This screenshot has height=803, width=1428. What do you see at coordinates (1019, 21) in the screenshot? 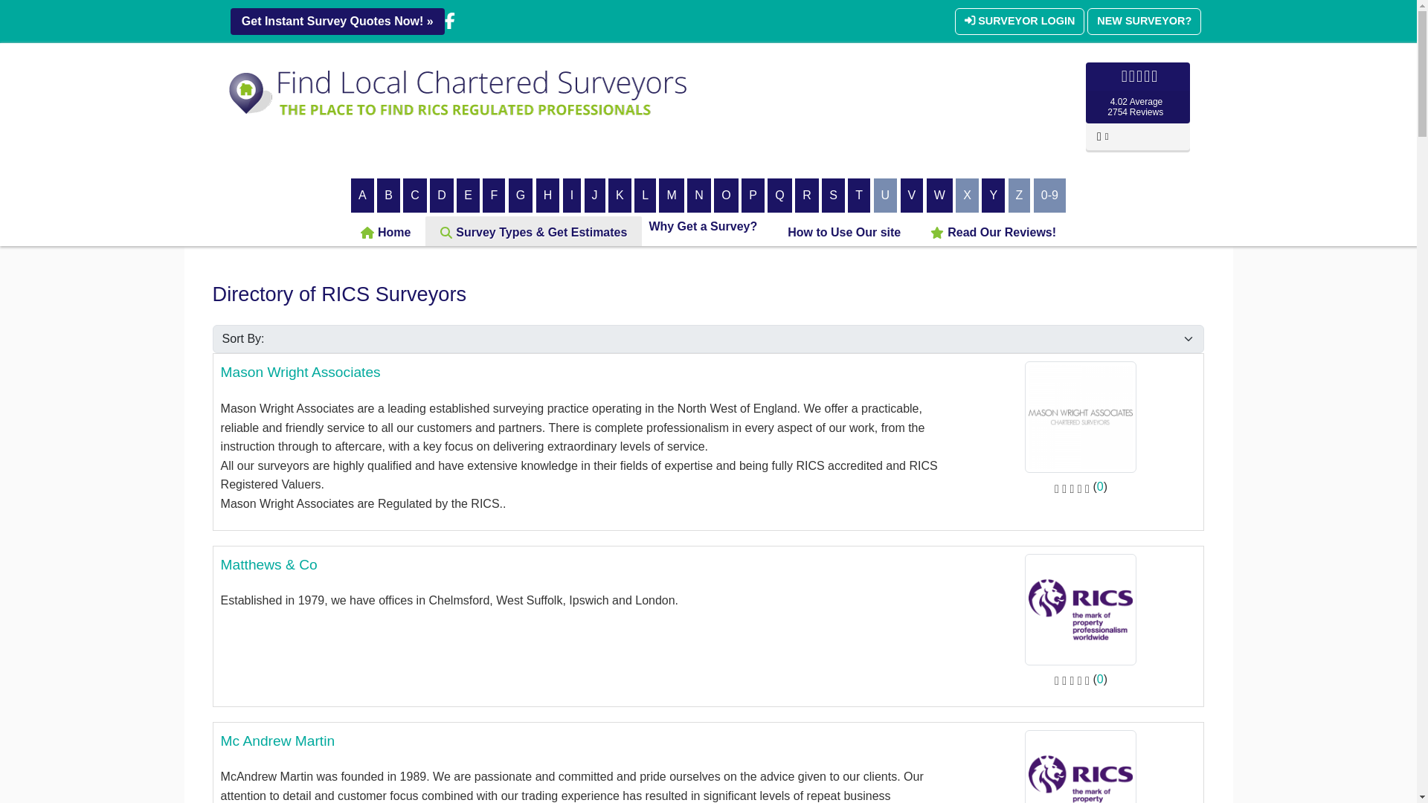
I see `SURVEYOR LOGIN` at bounding box center [1019, 21].